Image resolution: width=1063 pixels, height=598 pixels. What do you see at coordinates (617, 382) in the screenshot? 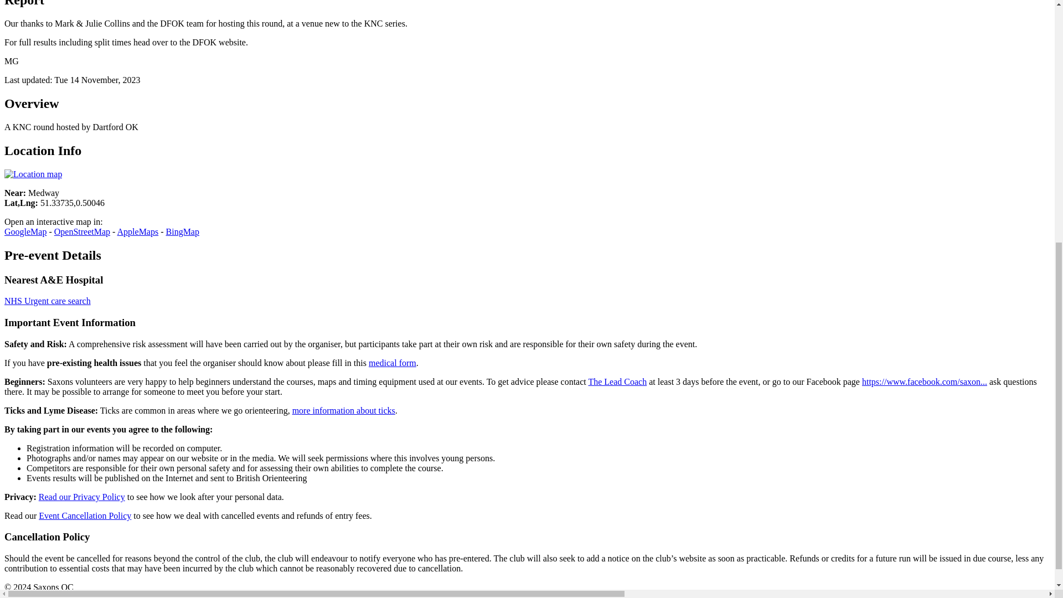
I see `The Lead Coach` at bounding box center [617, 382].